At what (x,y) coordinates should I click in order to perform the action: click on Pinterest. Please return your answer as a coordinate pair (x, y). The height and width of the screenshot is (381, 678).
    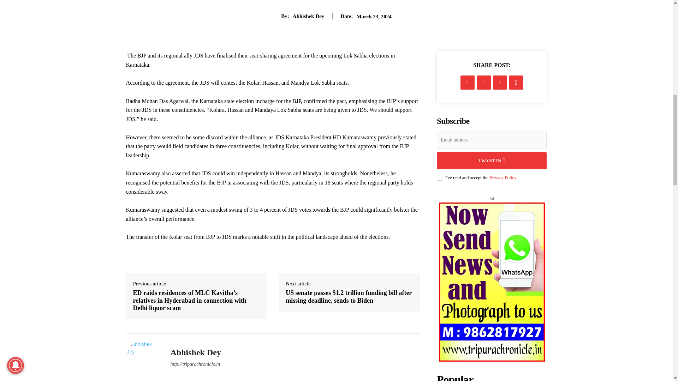
    Looking at the image, I should click on (500, 82).